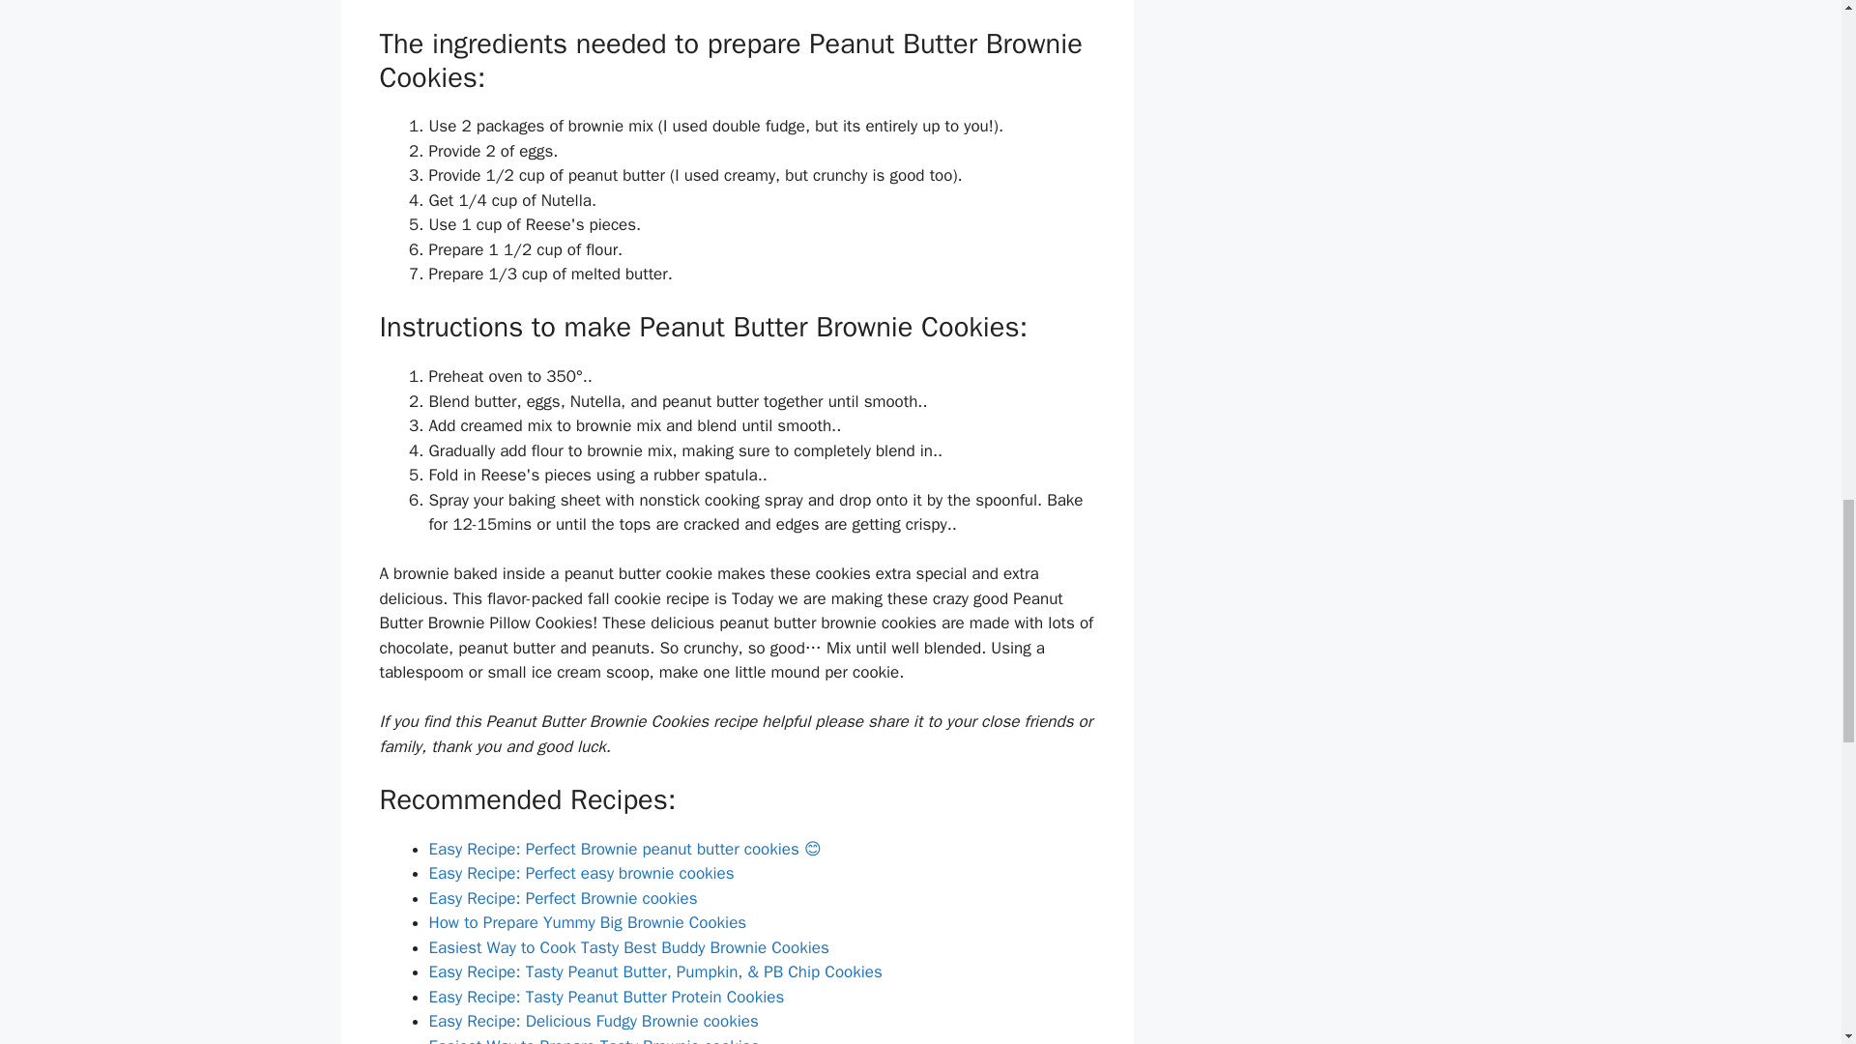 The height and width of the screenshot is (1044, 1856). What do you see at coordinates (594, 1021) in the screenshot?
I see `Easy Recipe: Delicious Fudgy Brownie cookies` at bounding box center [594, 1021].